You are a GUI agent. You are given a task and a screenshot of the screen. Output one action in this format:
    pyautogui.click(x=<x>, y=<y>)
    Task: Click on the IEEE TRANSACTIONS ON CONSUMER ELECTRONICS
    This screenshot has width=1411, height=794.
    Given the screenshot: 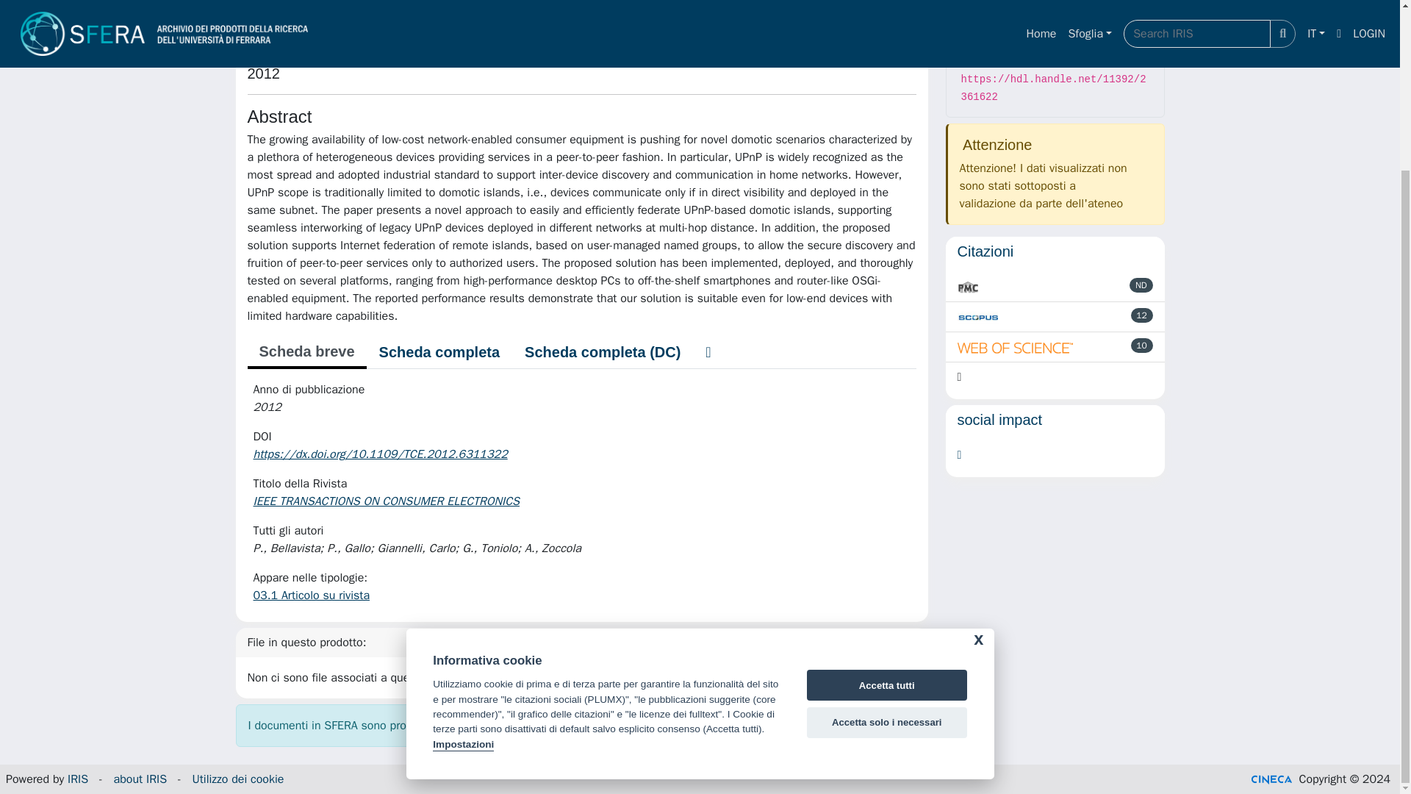 What is the action you would take?
    pyautogui.click(x=387, y=501)
    